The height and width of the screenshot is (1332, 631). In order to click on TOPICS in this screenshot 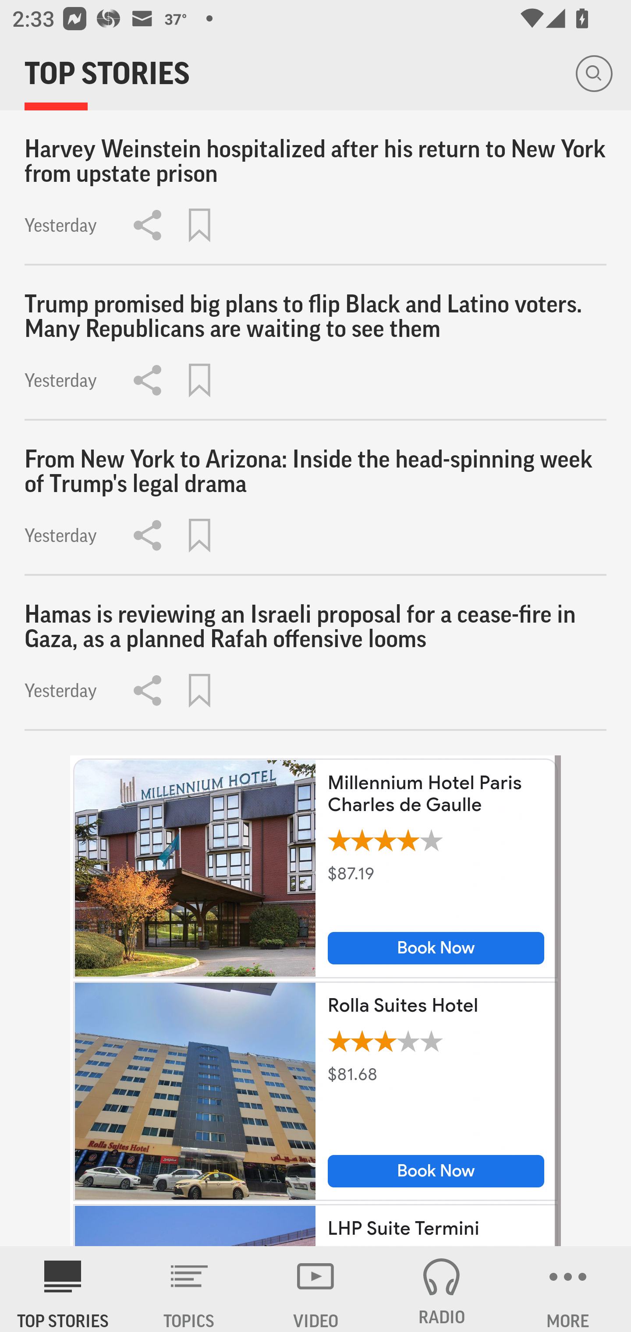, I will do `click(189, 1289)`.